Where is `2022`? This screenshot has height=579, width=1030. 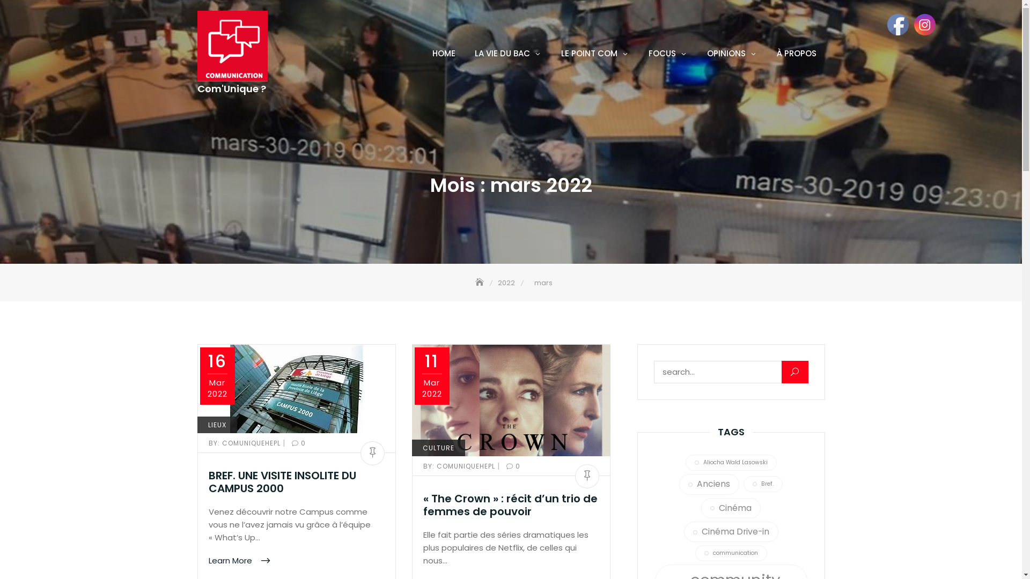 2022 is located at coordinates (507, 283).